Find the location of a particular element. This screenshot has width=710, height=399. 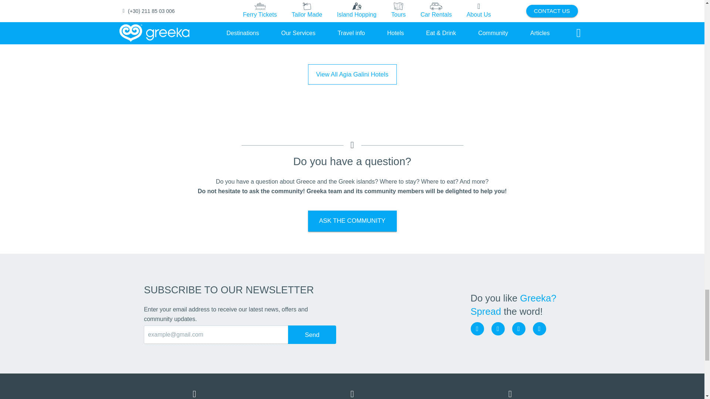

Carme is located at coordinates (202, 30).